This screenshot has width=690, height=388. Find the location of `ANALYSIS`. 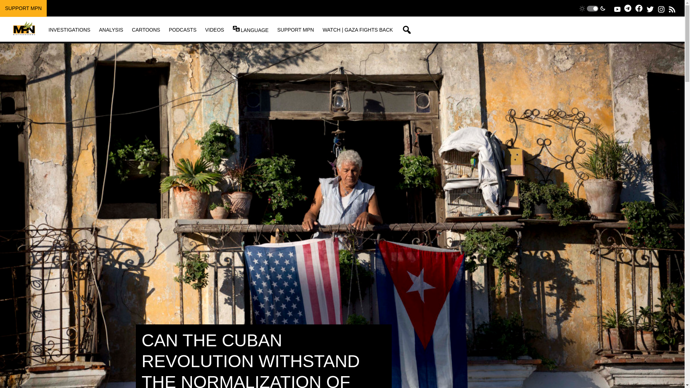

ANALYSIS is located at coordinates (111, 29).